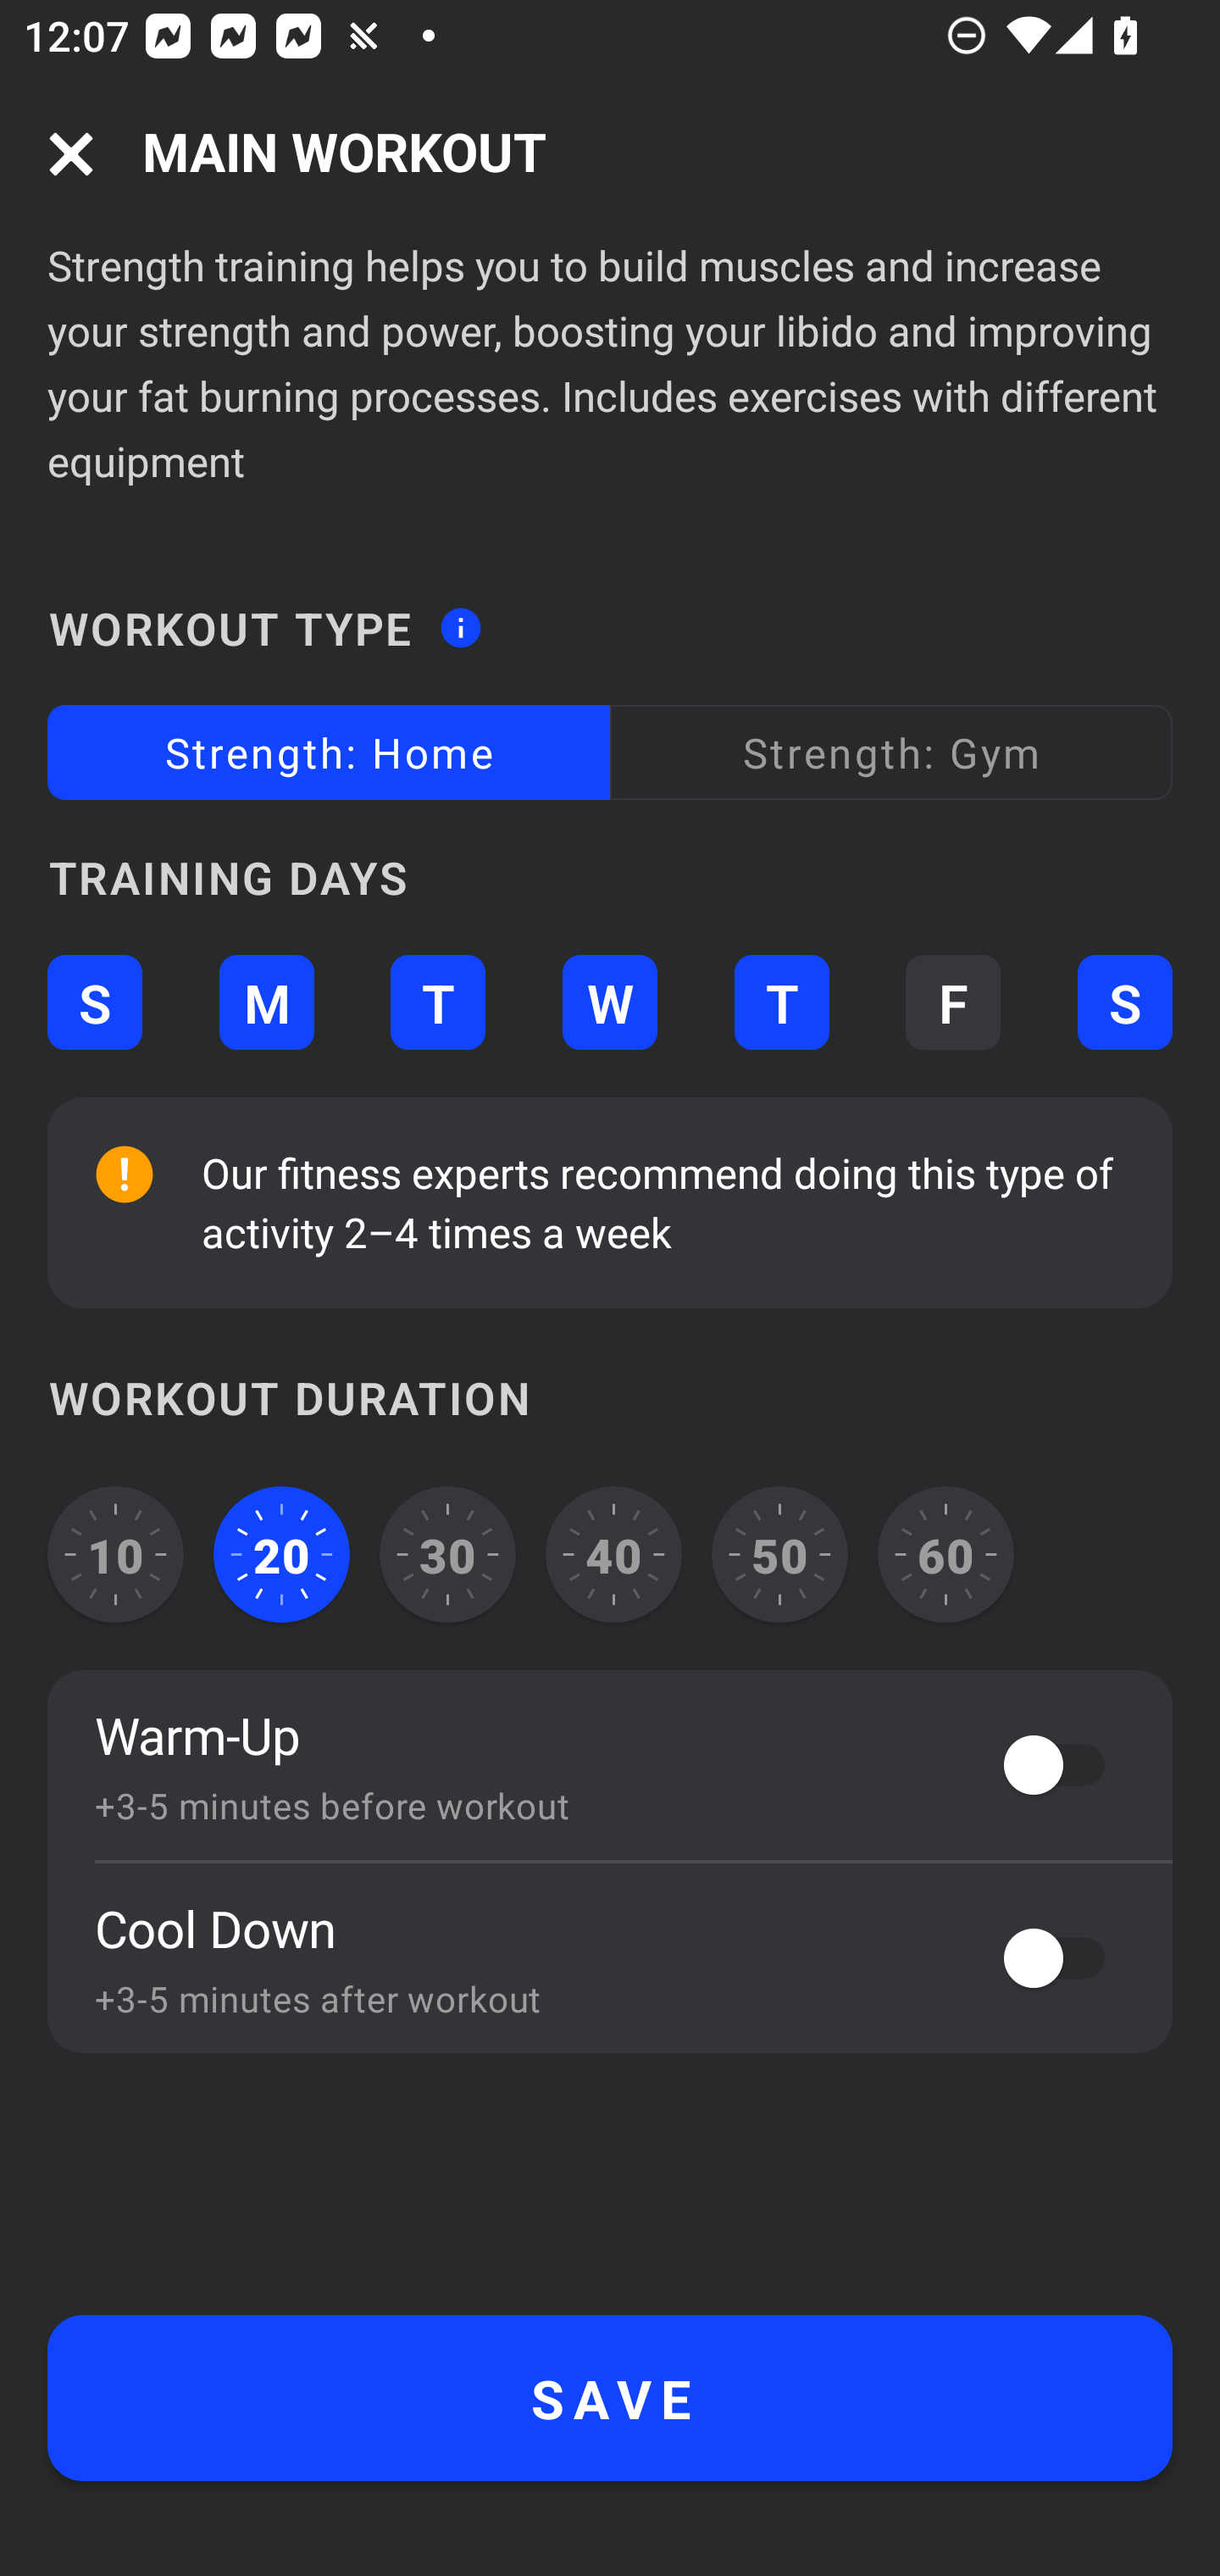 The image size is (1220, 2576). I want to click on 40, so click(613, 1554).